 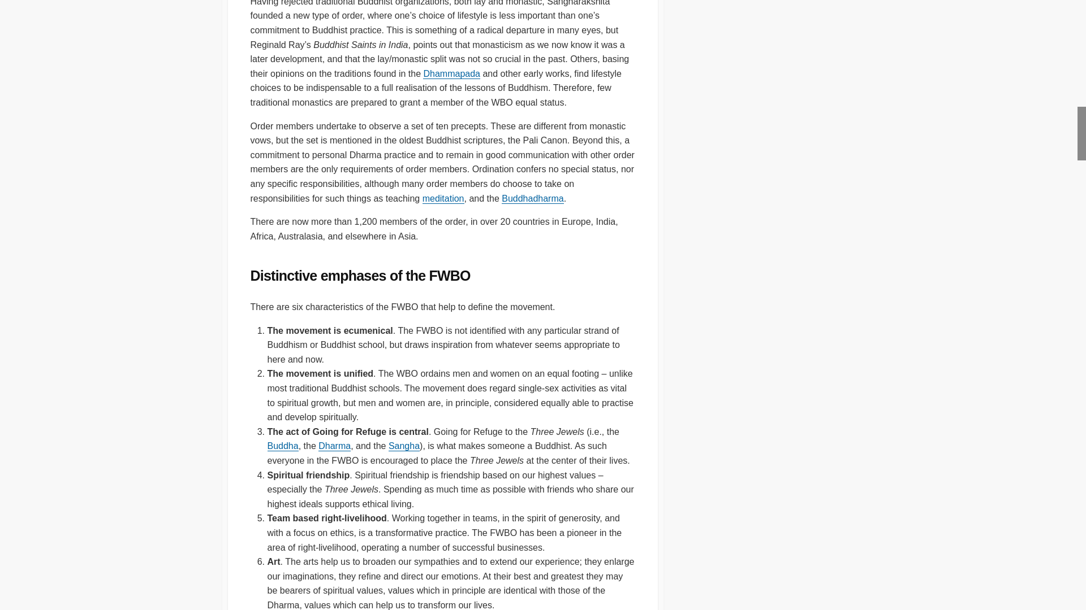 What do you see at coordinates (282, 446) in the screenshot?
I see `Buddha` at bounding box center [282, 446].